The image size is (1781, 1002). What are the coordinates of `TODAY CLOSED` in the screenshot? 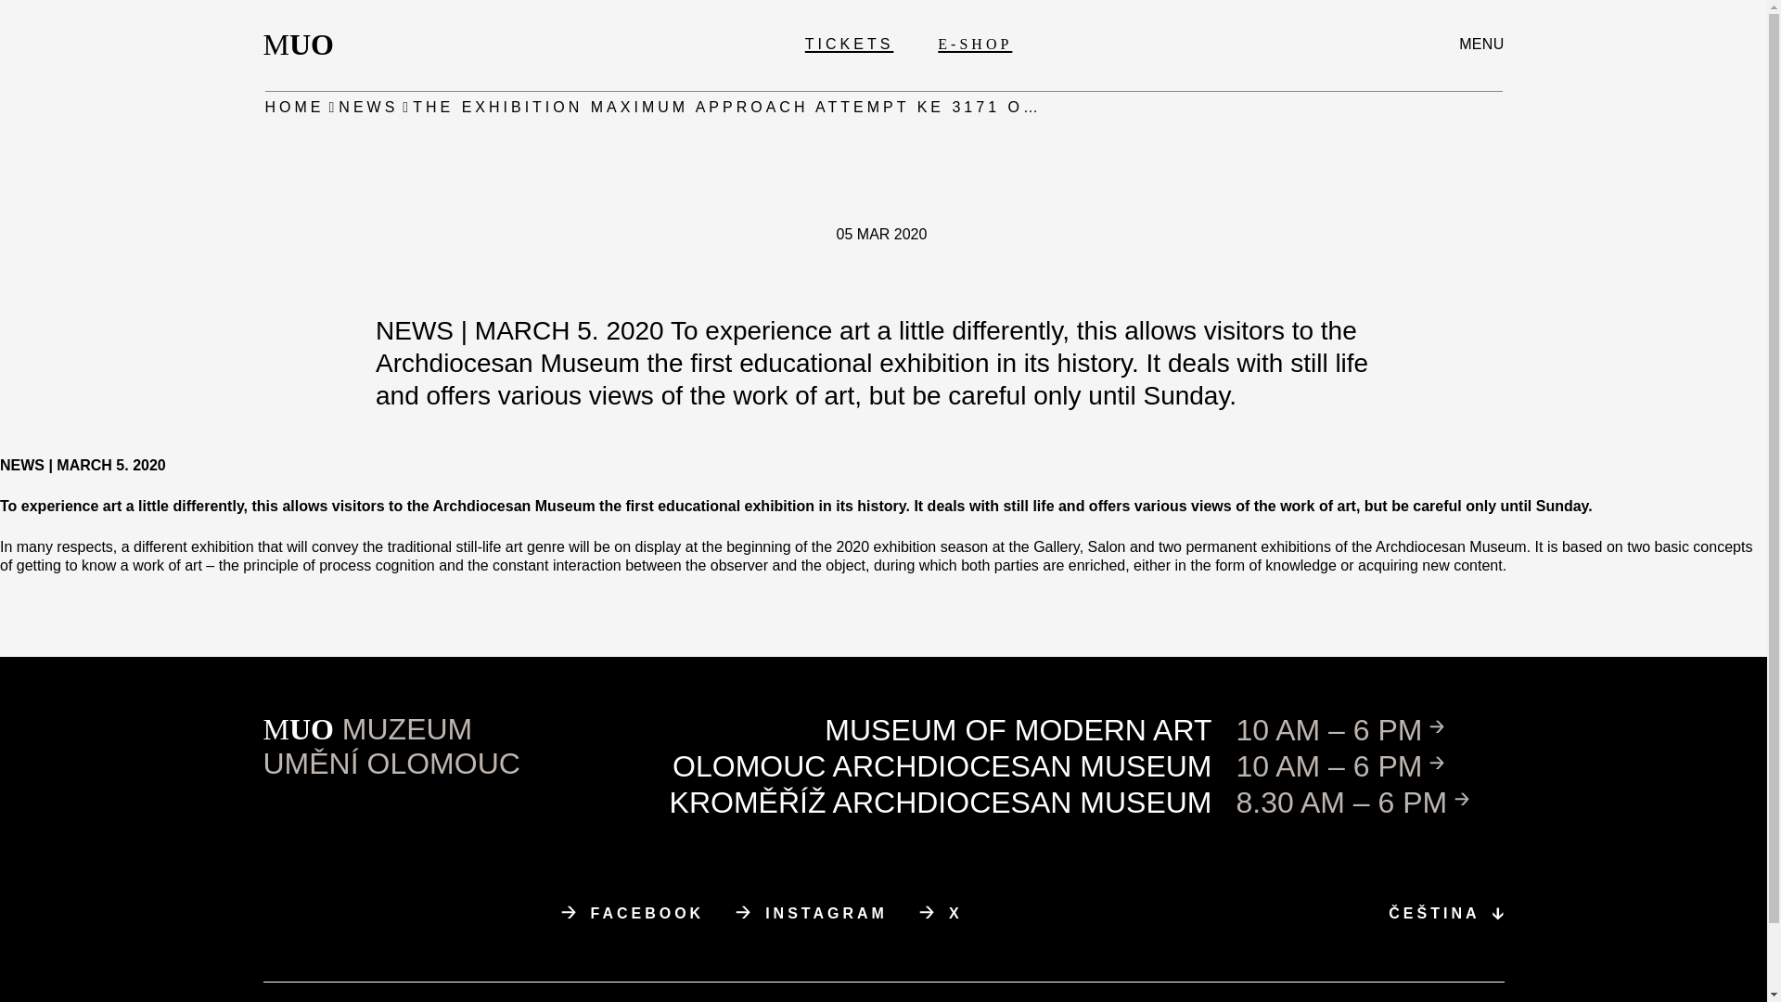 It's located at (811, 913).